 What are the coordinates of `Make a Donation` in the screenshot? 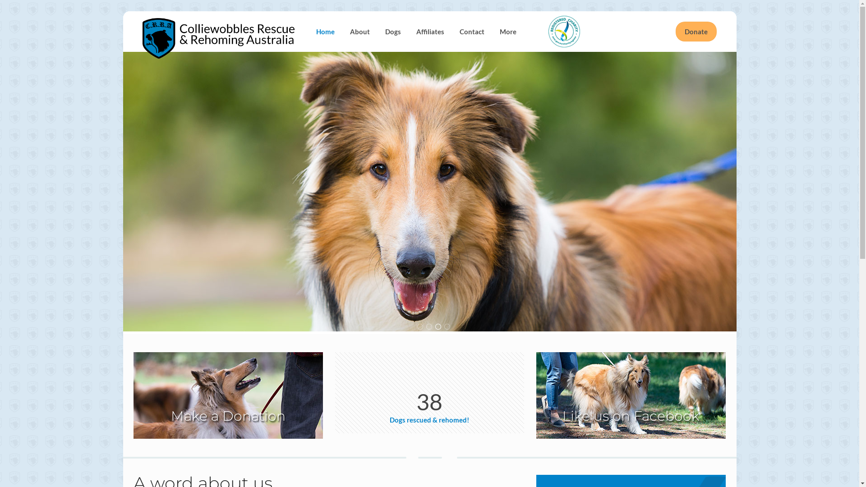 It's located at (228, 395).